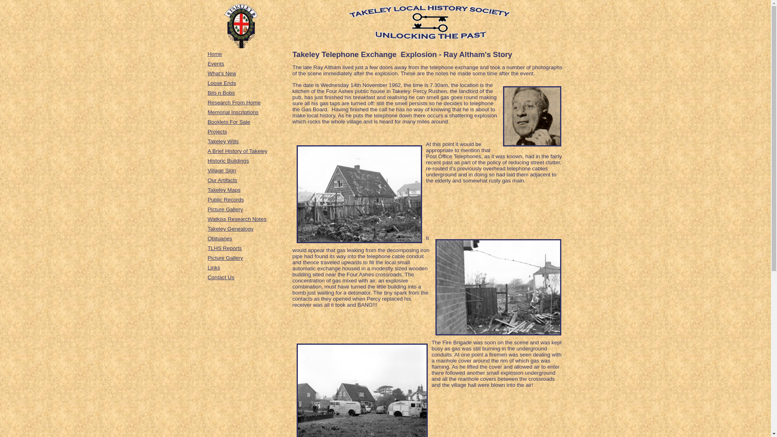  Describe the element at coordinates (237, 151) in the screenshot. I see `A Brief History of Takeley` at that location.